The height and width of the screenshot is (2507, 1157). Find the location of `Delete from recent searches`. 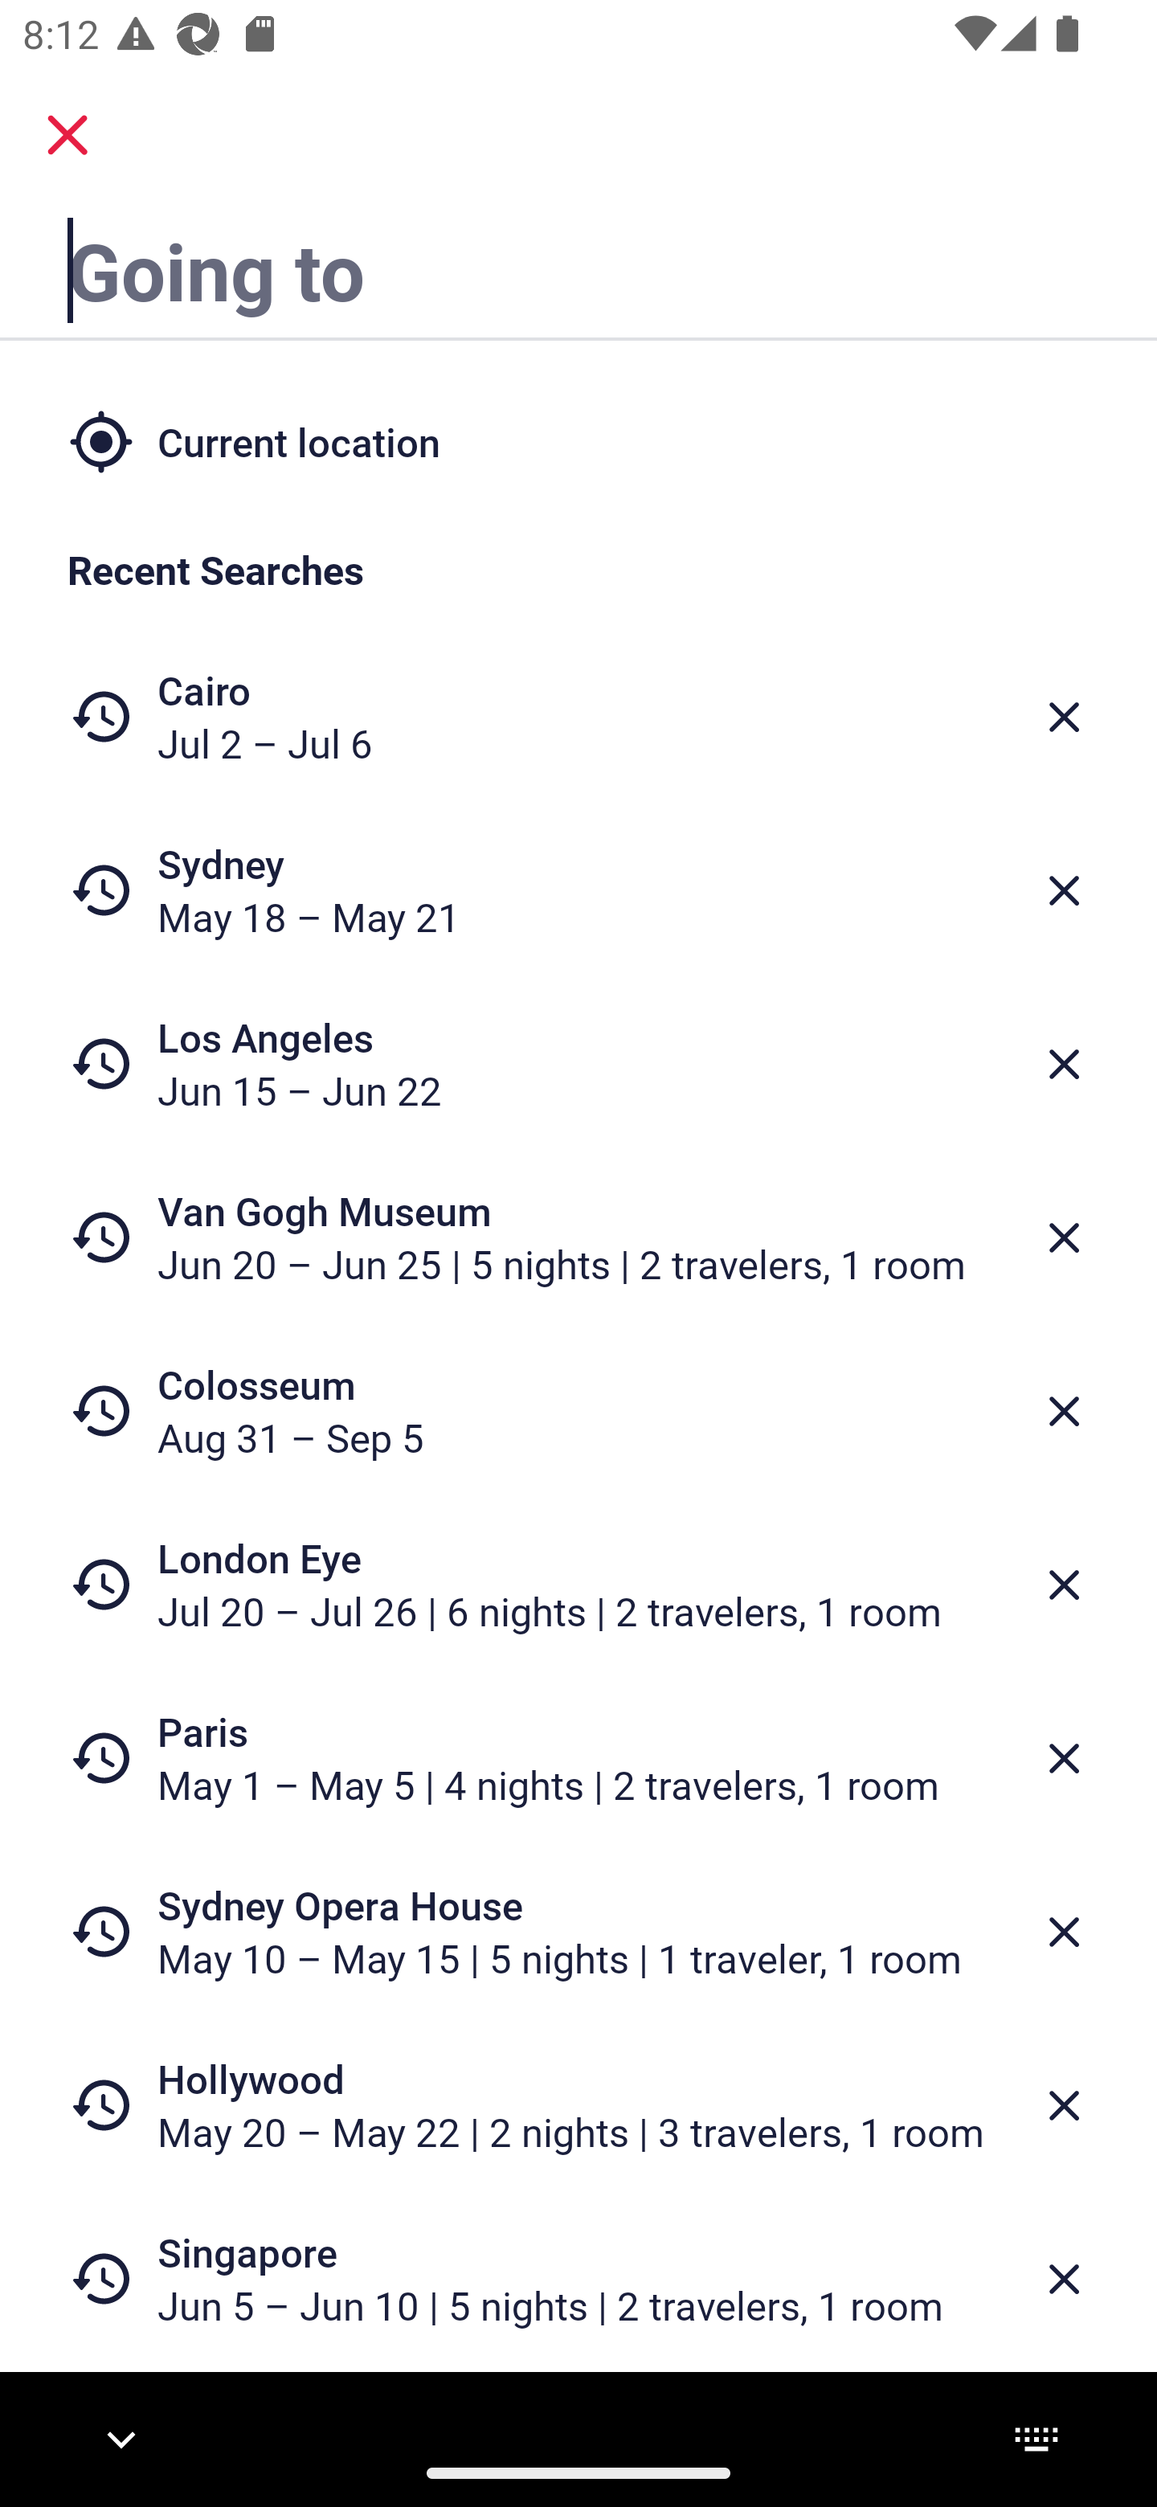

Delete from recent searches is located at coordinates (1064, 1932).